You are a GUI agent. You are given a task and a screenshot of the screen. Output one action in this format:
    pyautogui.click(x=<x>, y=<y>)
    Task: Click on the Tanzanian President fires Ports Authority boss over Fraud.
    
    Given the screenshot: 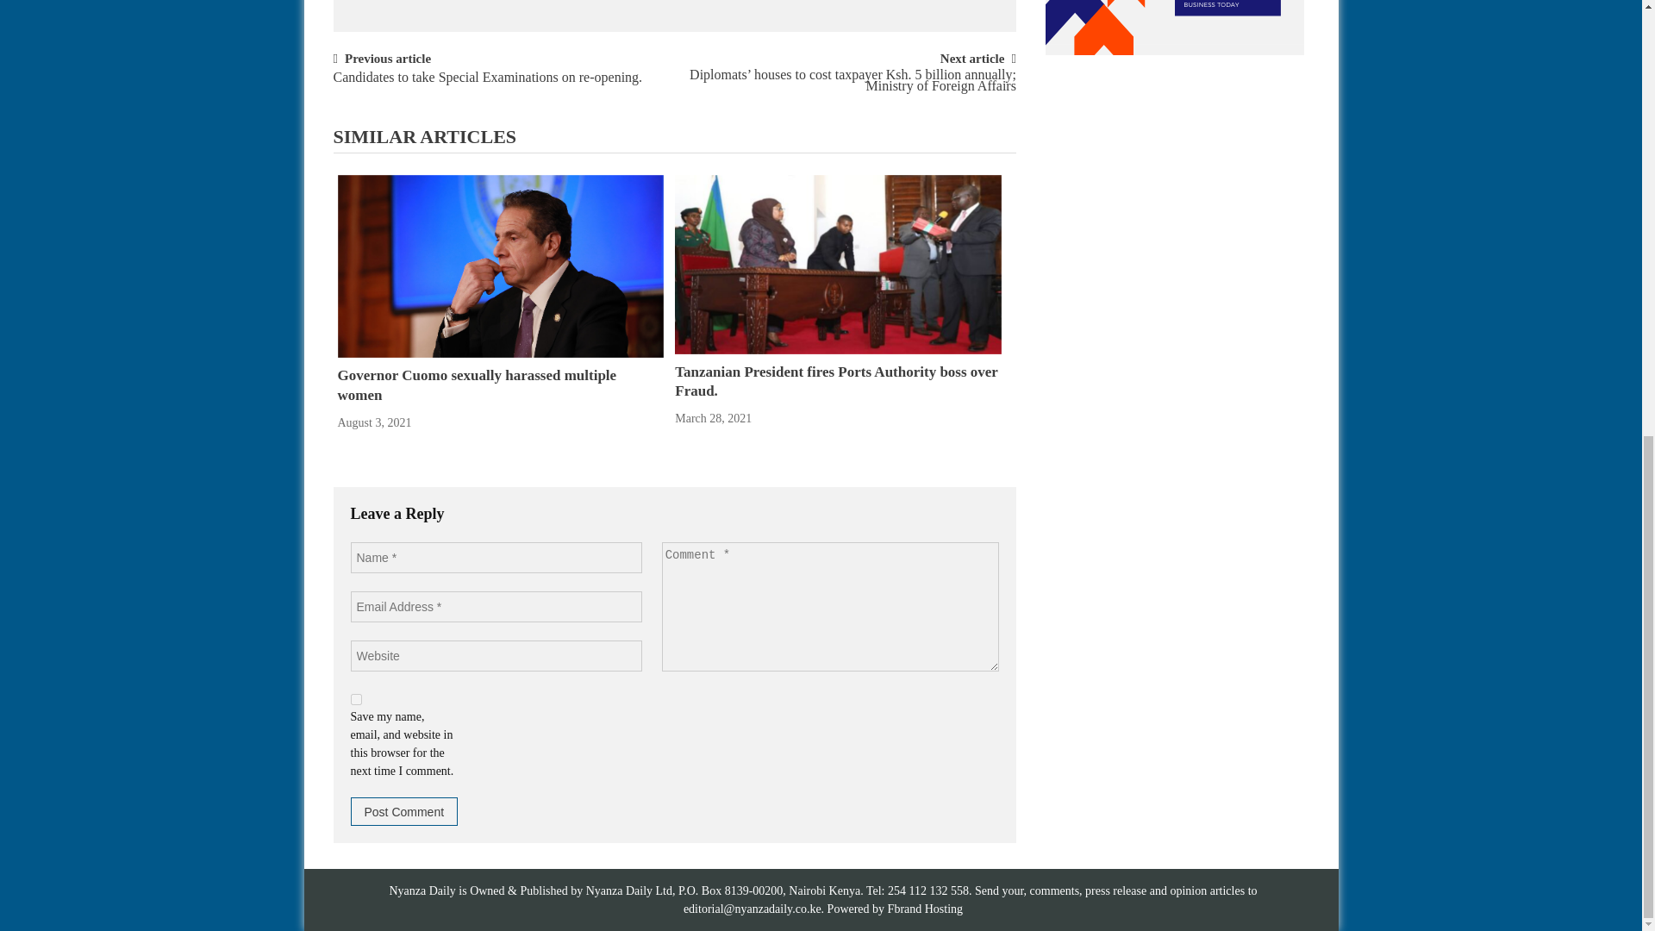 What is the action you would take?
    pyautogui.click(x=838, y=264)
    